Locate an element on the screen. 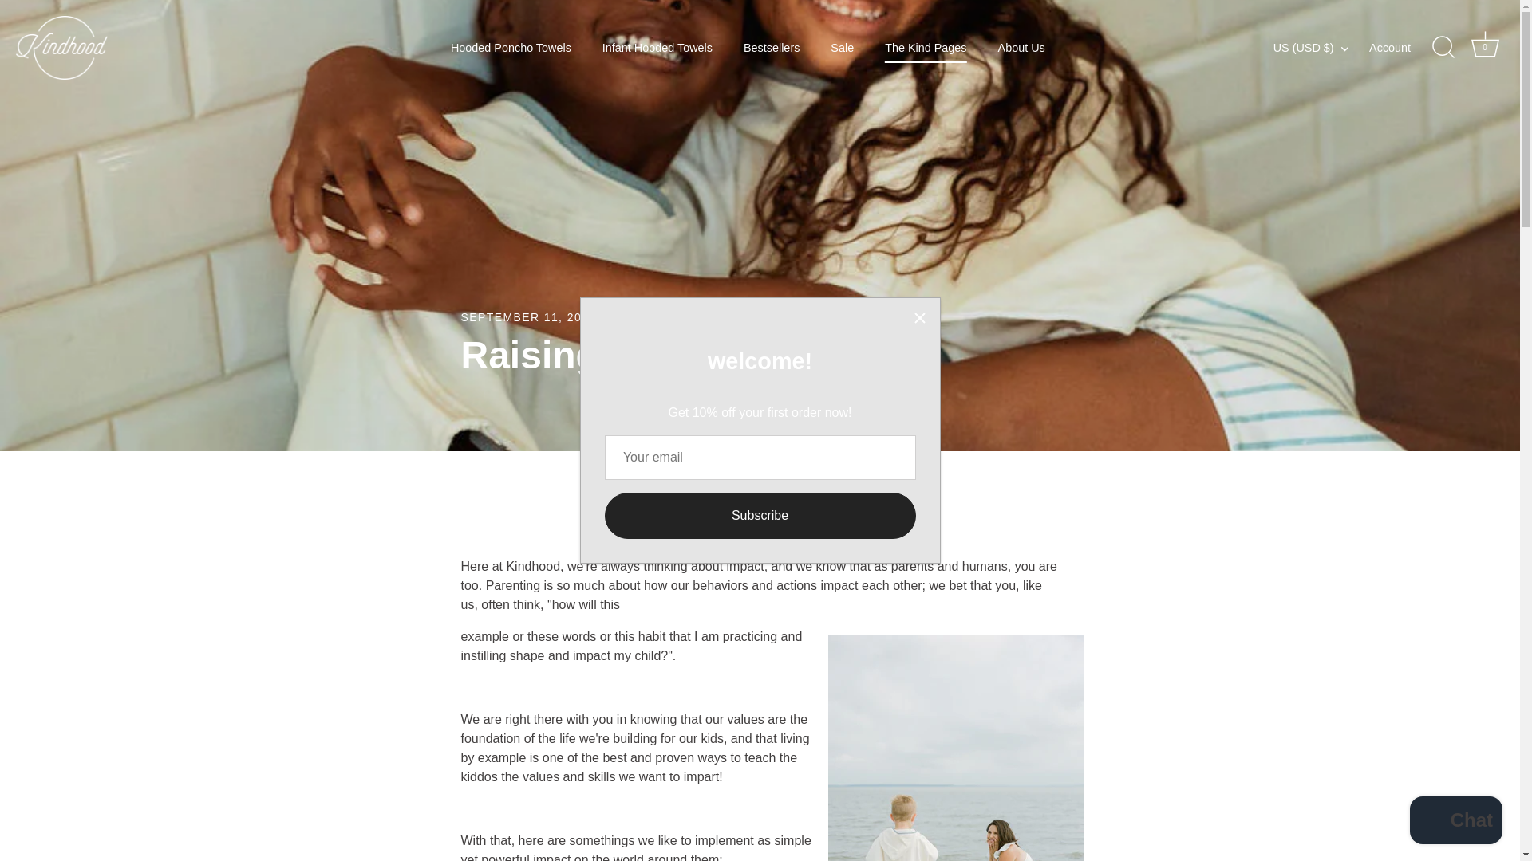  Bestsellers is located at coordinates (772, 48).